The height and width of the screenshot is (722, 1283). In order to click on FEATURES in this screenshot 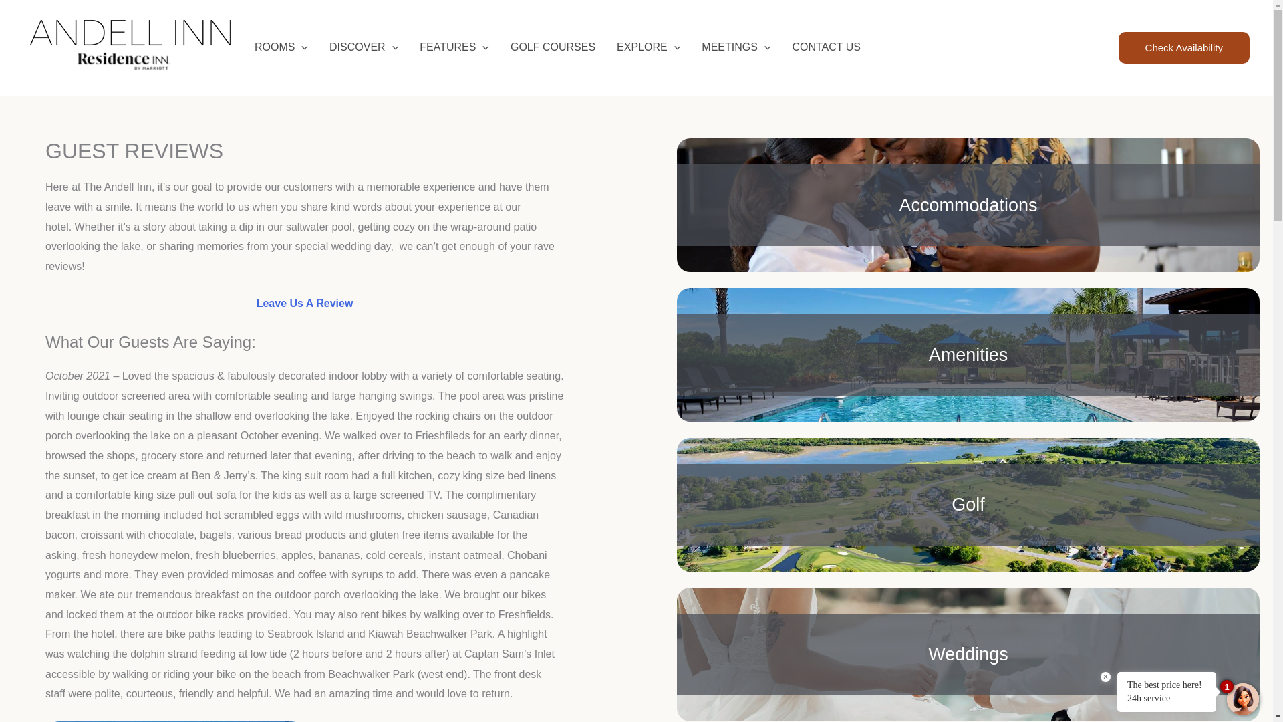, I will do `click(454, 47)`.